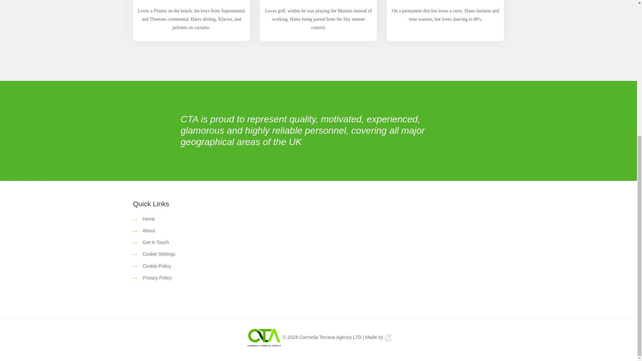  What do you see at coordinates (146, 230) in the screenshot?
I see `About` at bounding box center [146, 230].